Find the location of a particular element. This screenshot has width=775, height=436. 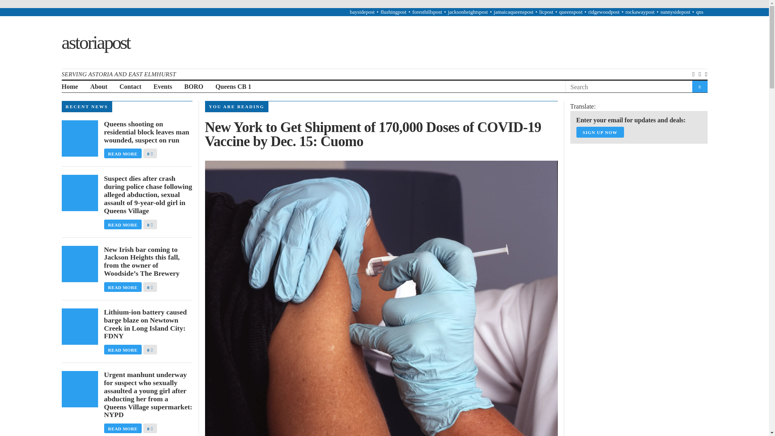

jacksonheightspost is located at coordinates (468, 11).